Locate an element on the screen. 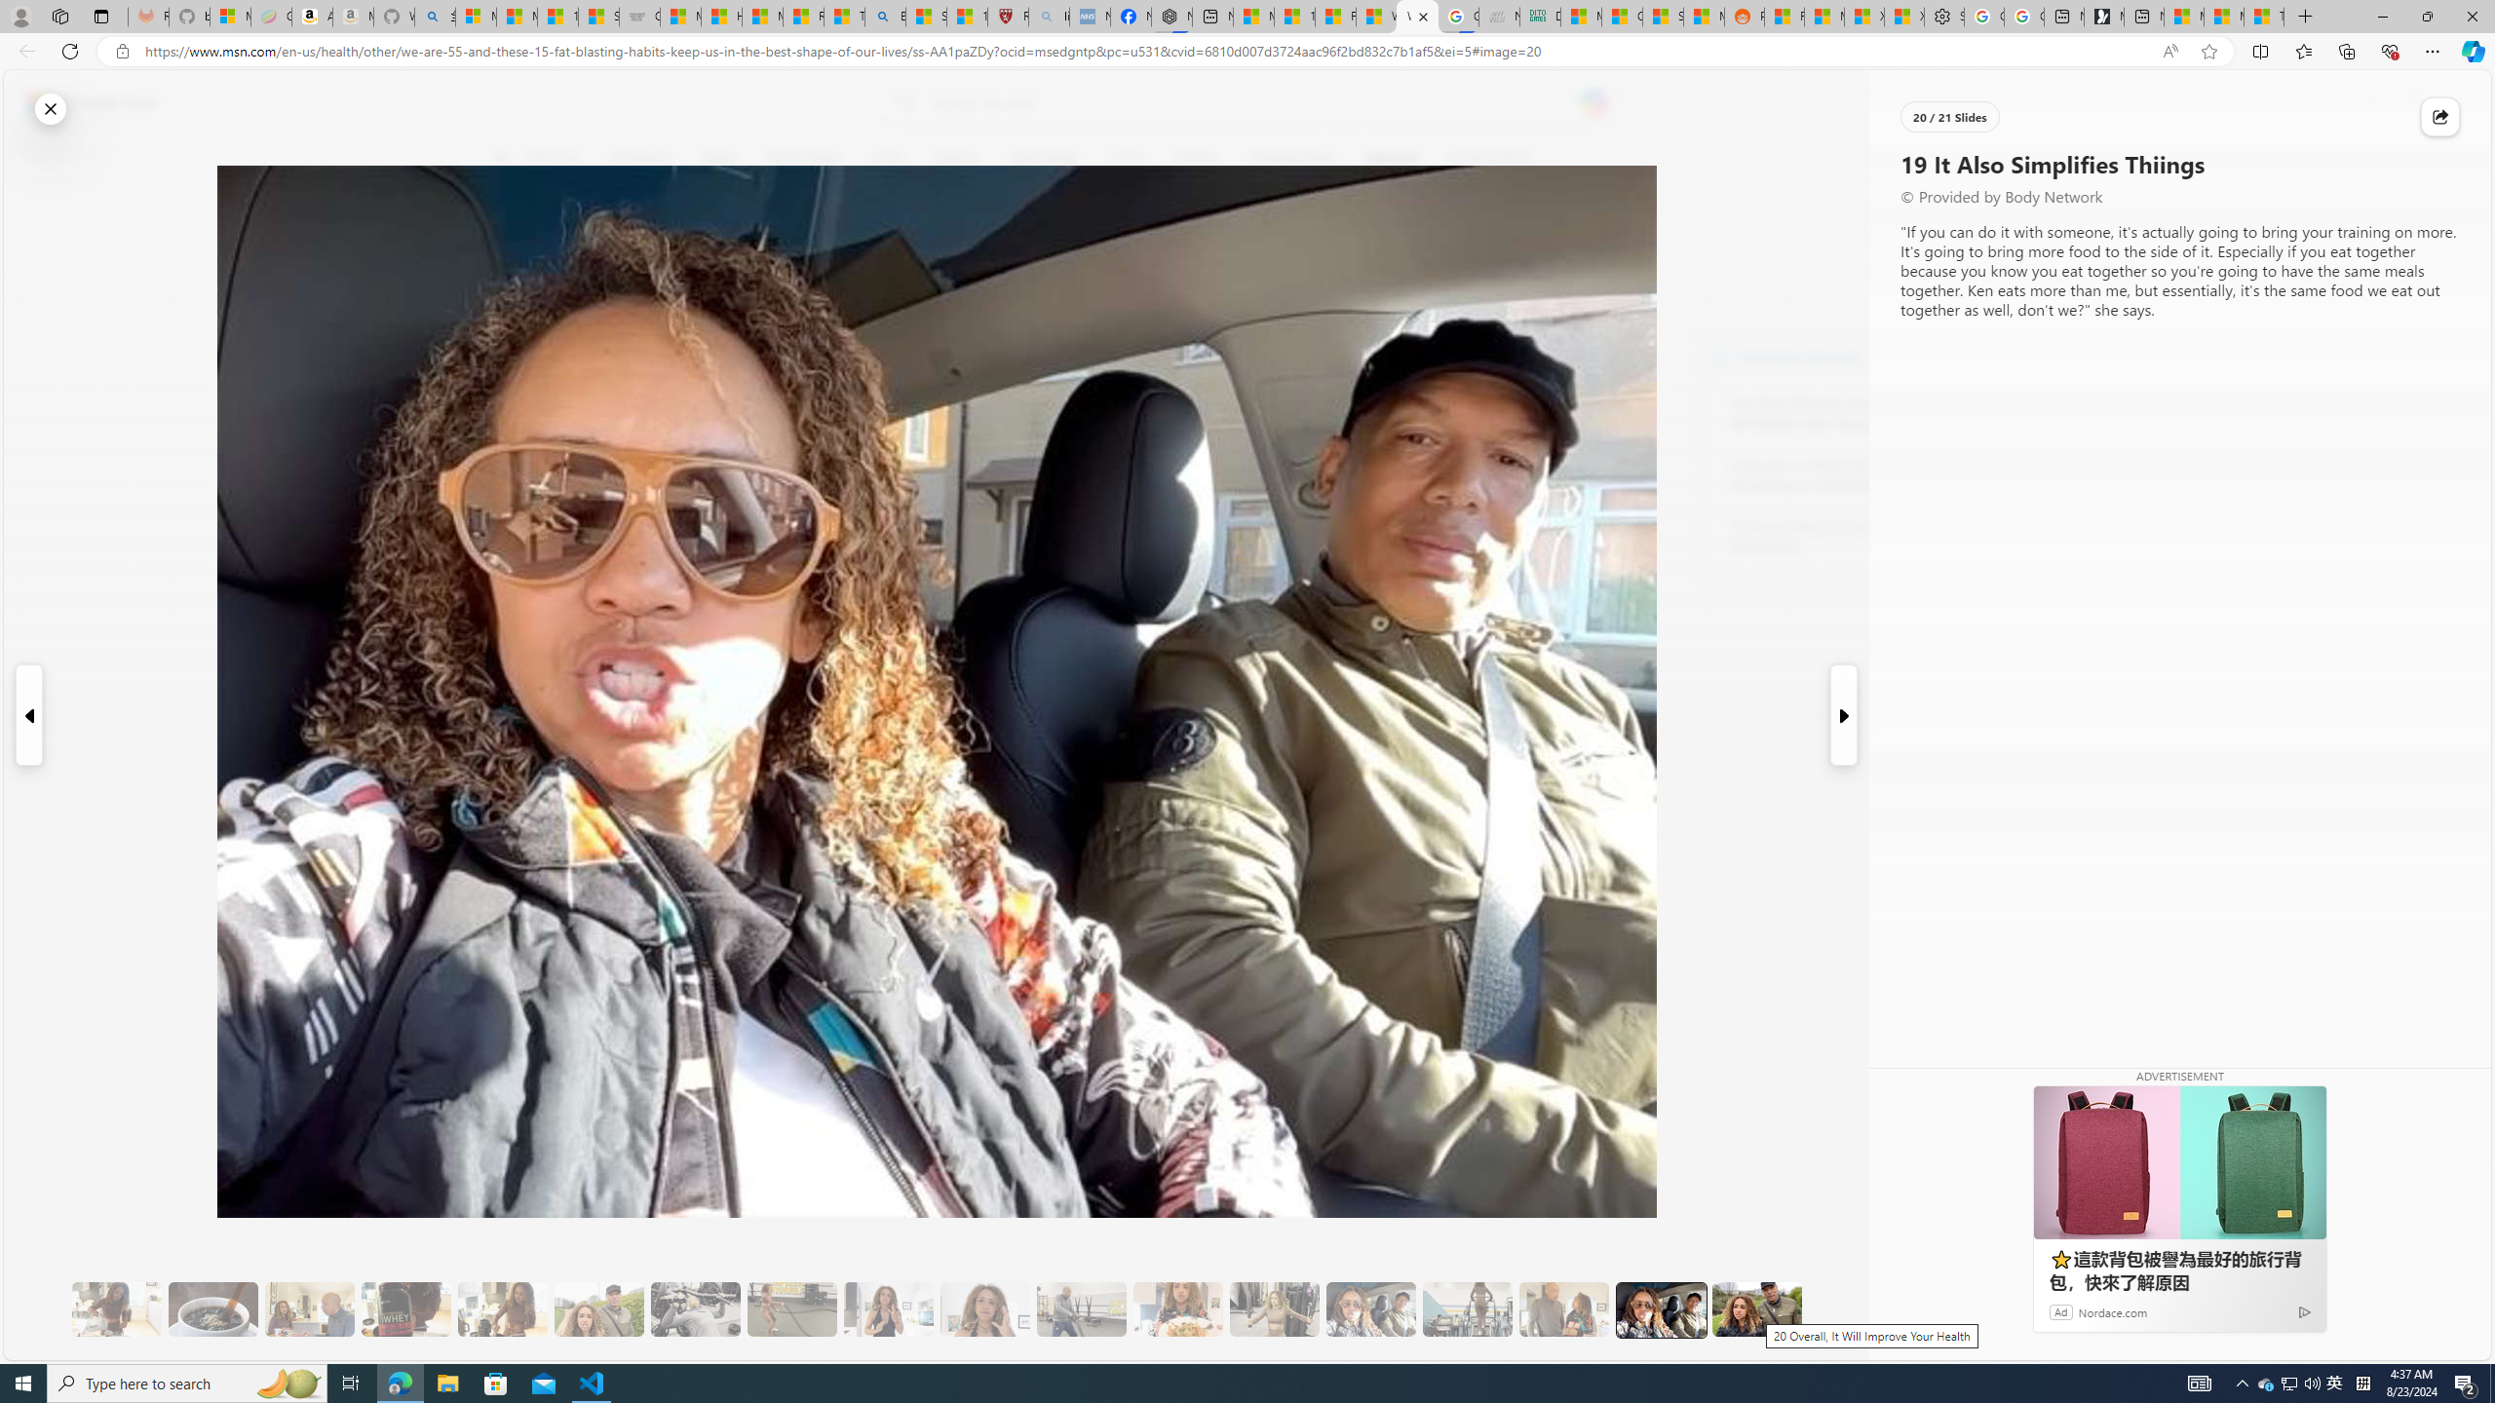 The width and height of the screenshot is (2495, 1403). 19 It Also Simplifies Thiings is located at coordinates (1661, 1309).